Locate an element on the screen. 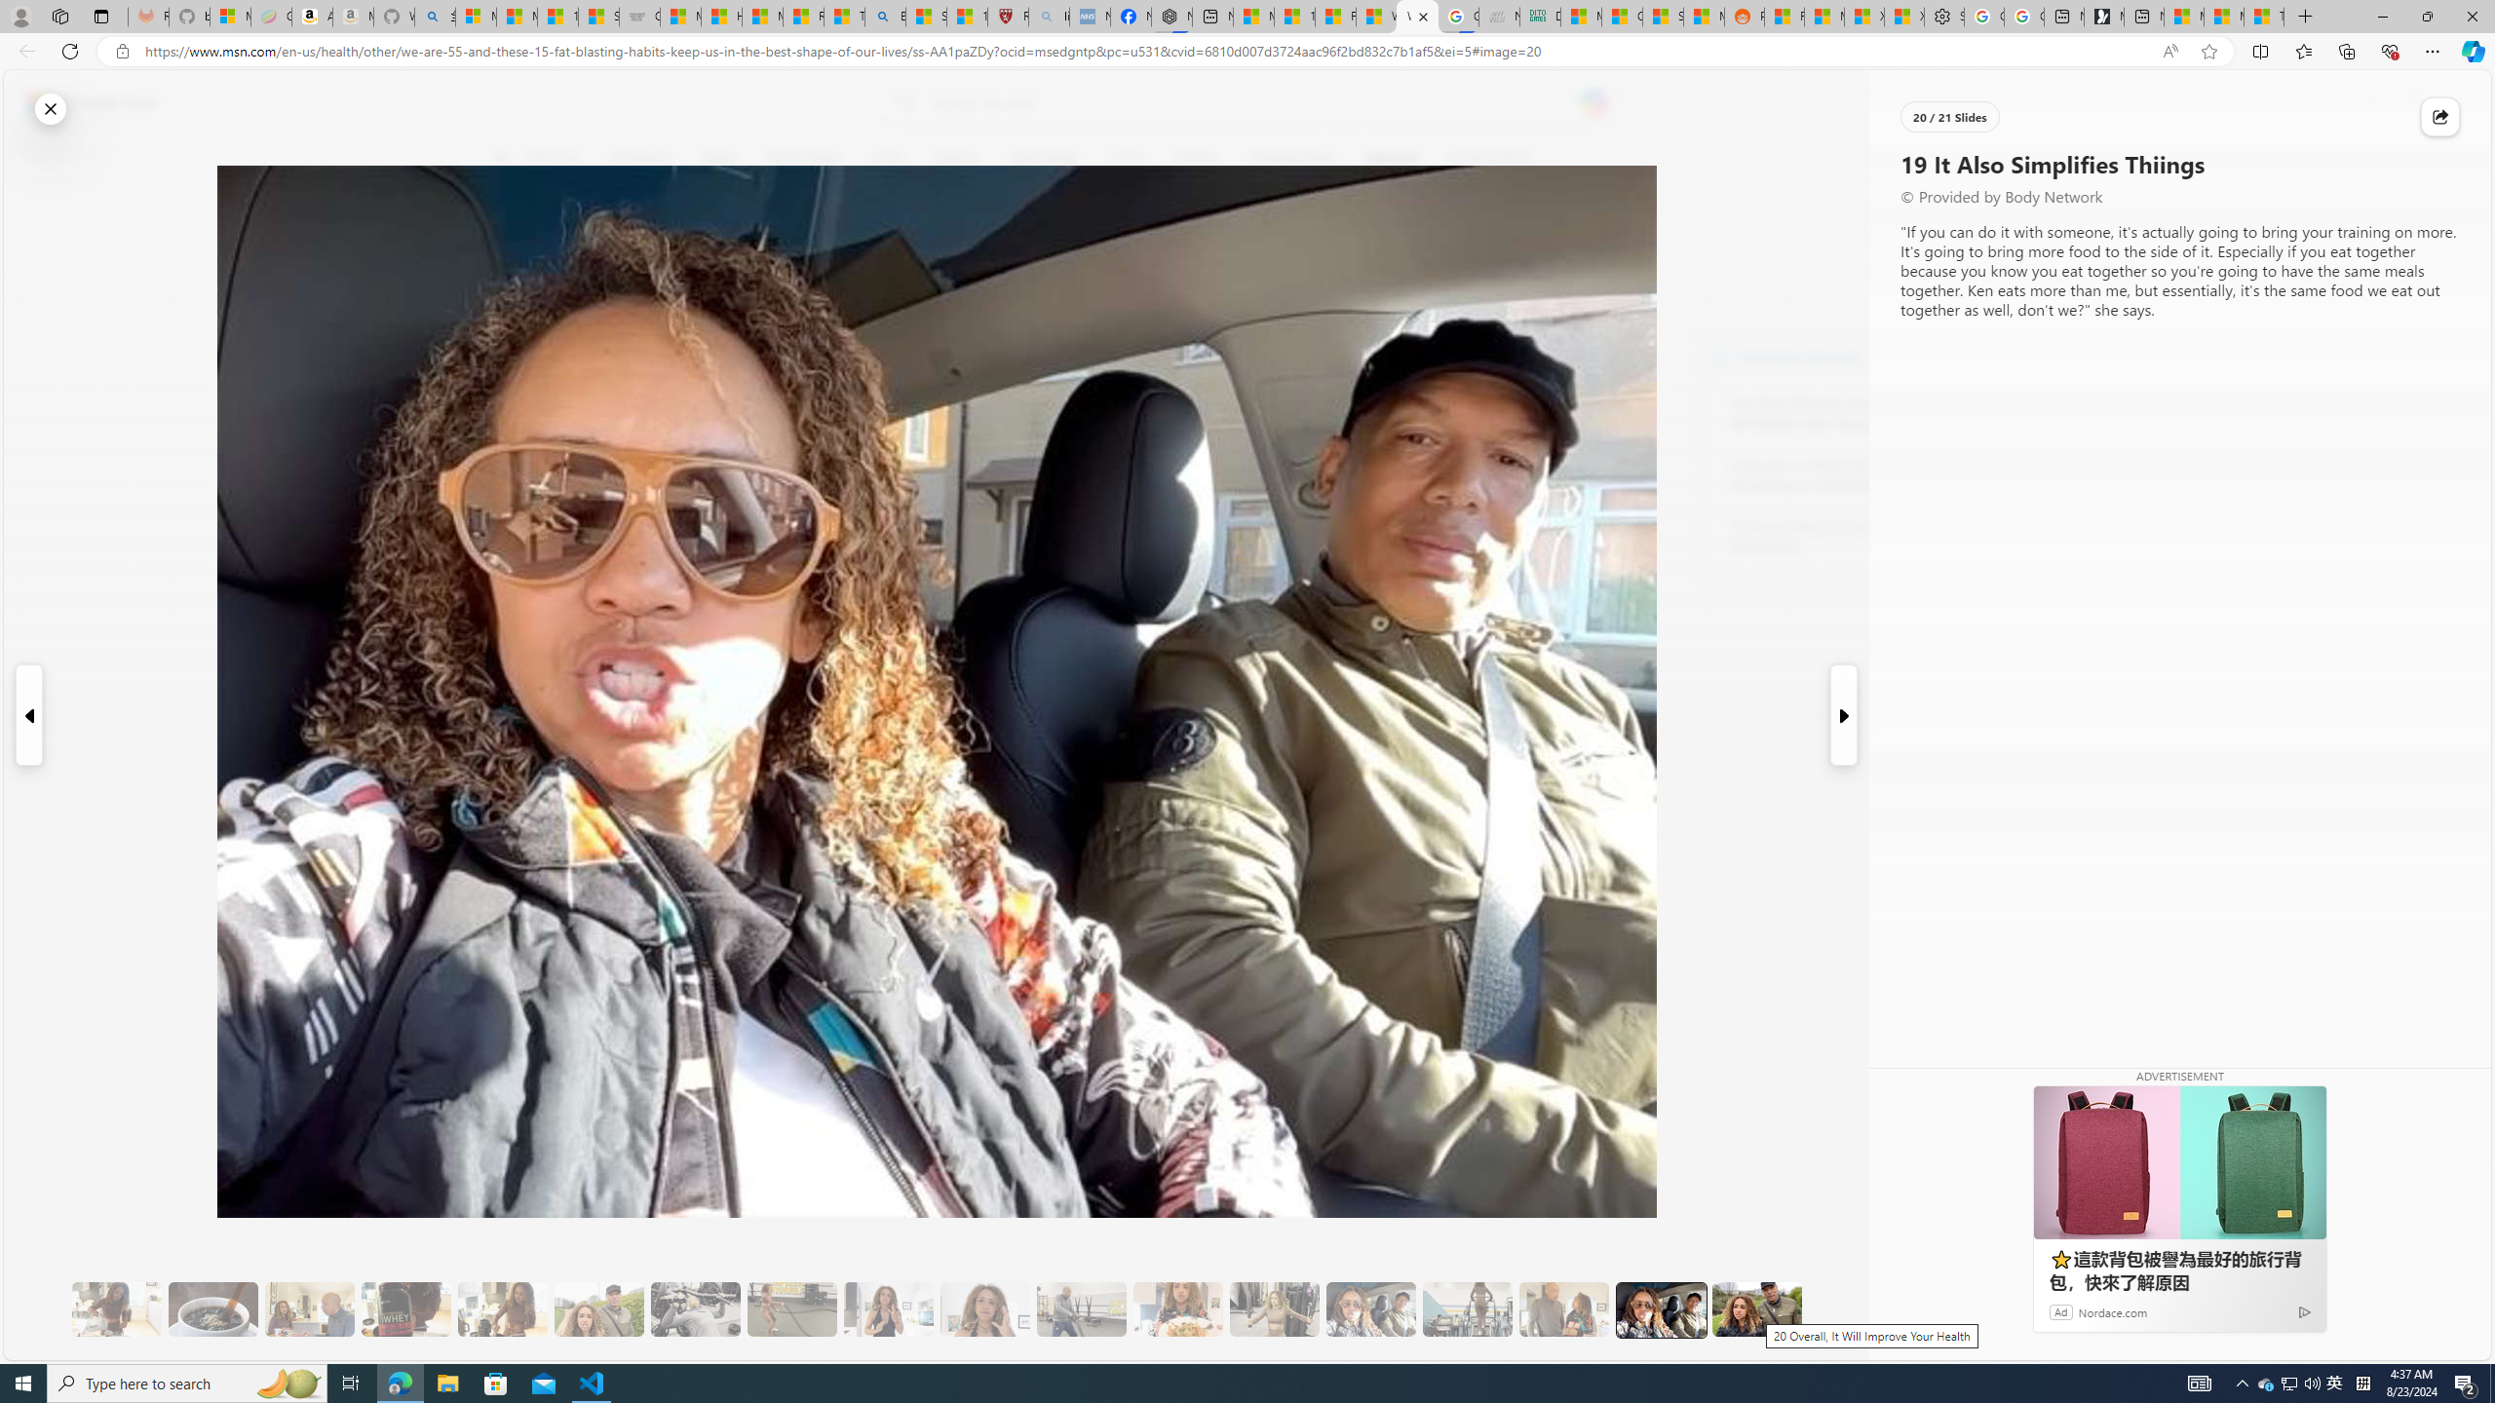 The width and height of the screenshot is (2495, 1403). 19 It Also Simplifies Thiings is located at coordinates (1661, 1309).